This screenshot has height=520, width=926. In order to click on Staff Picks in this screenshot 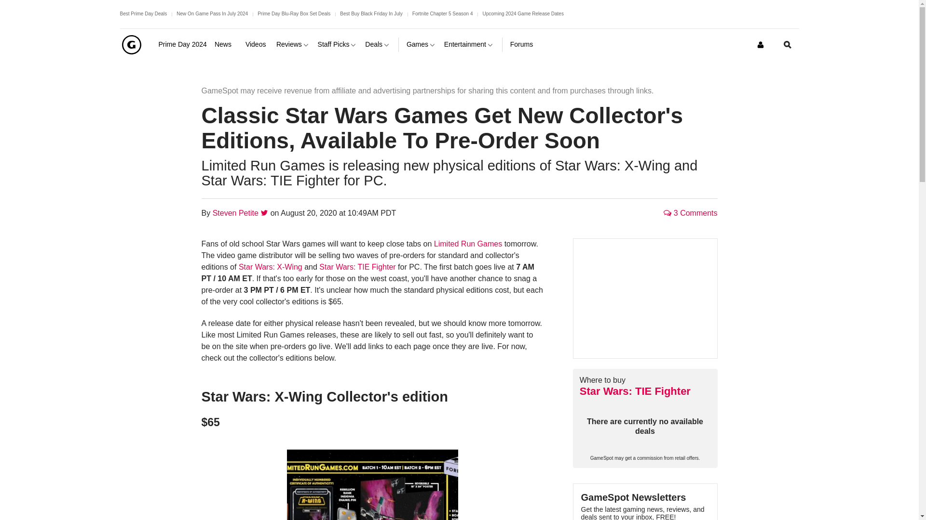, I will do `click(338, 44)`.